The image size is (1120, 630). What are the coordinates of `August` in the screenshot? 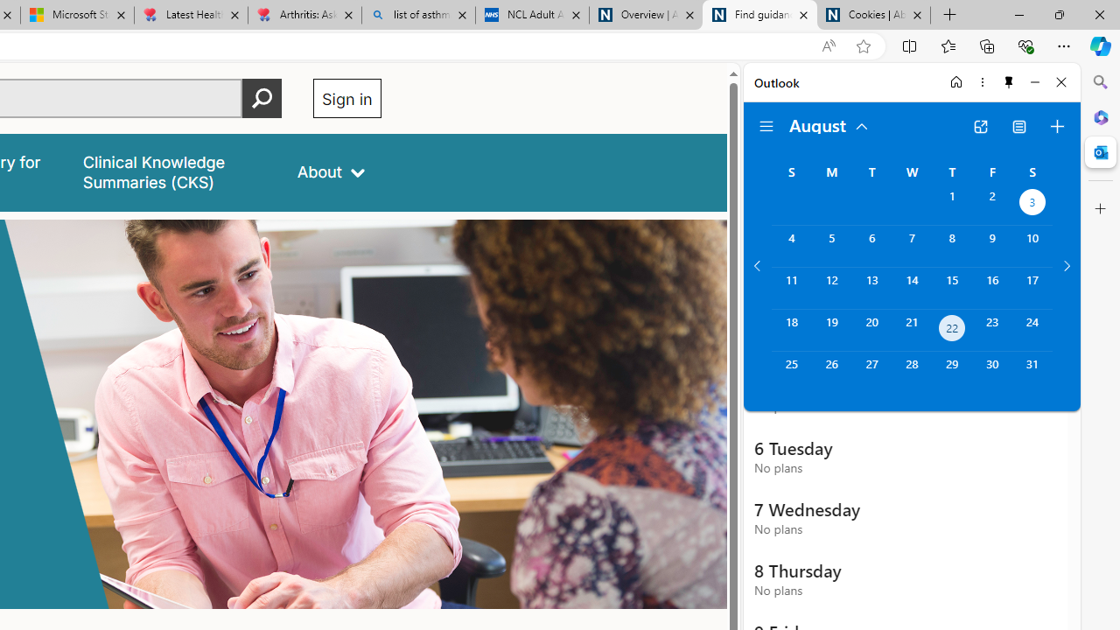 It's located at (829, 124).